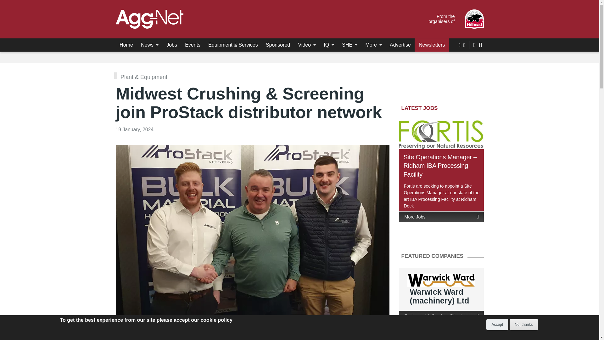  I want to click on IQ, so click(329, 45).